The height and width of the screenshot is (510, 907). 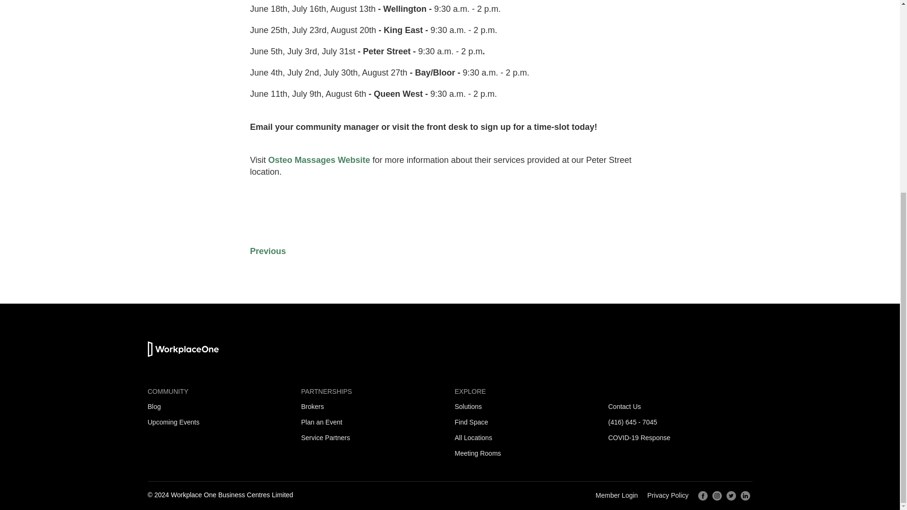 What do you see at coordinates (154, 407) in the screenshot?
I see `Blog` at bounding box center [154, 407].